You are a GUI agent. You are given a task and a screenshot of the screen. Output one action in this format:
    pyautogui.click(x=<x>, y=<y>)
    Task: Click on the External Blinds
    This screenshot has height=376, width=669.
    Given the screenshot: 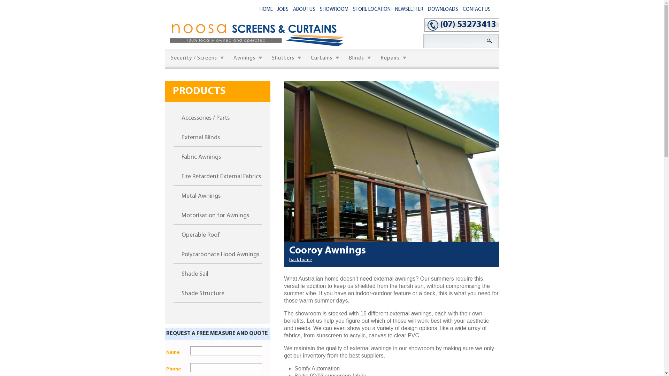 What is the action you would take?
    pyautogui.click(x=217, y=136)
    